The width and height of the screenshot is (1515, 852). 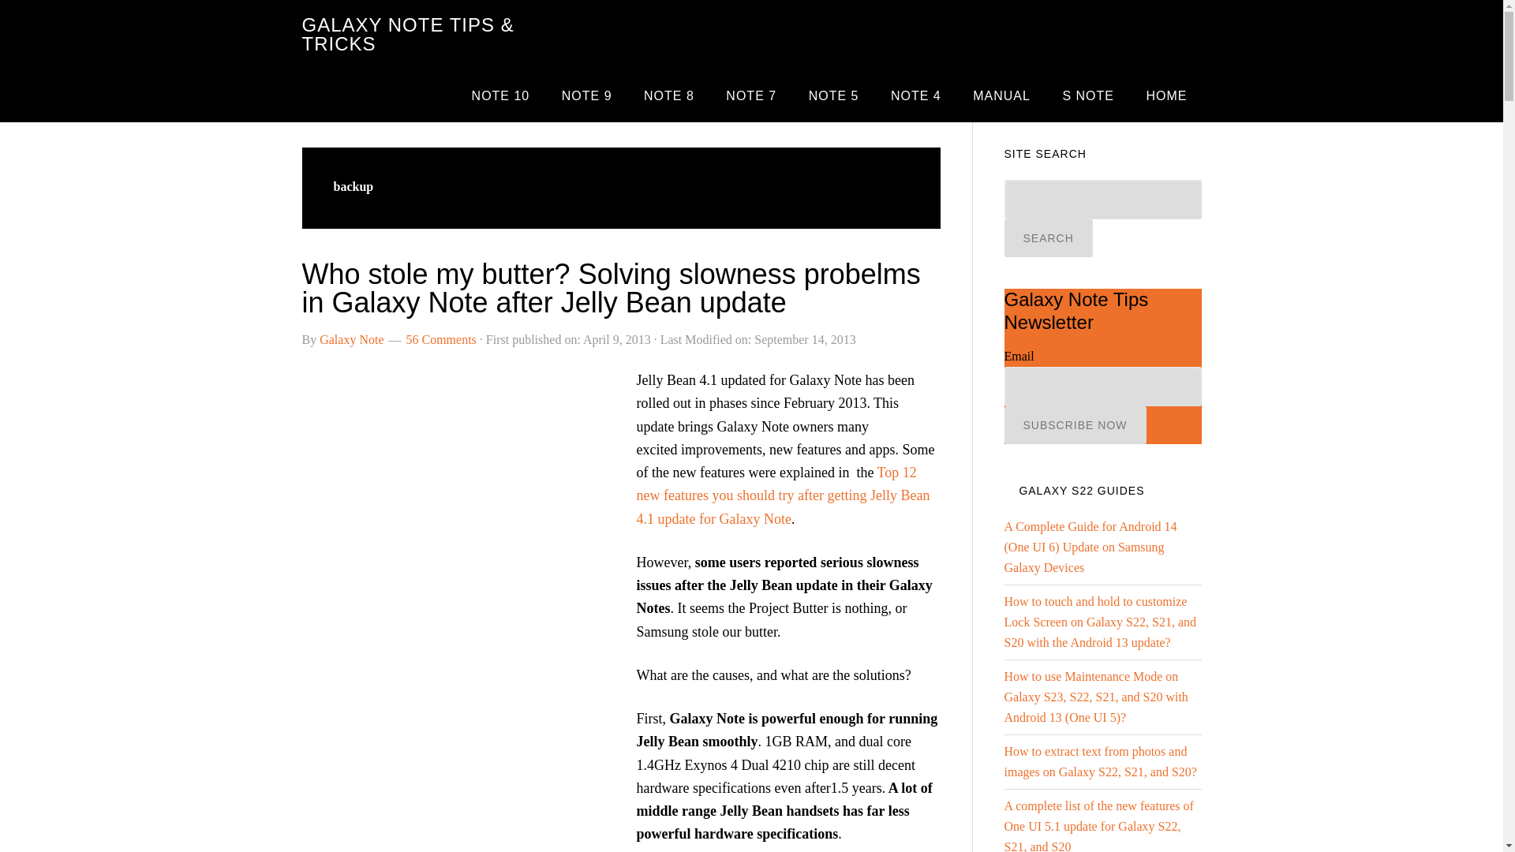 What do you see at coordinates (1048, 238) in the screenshot?
I see `Search` at bounding box center [1048, 238].